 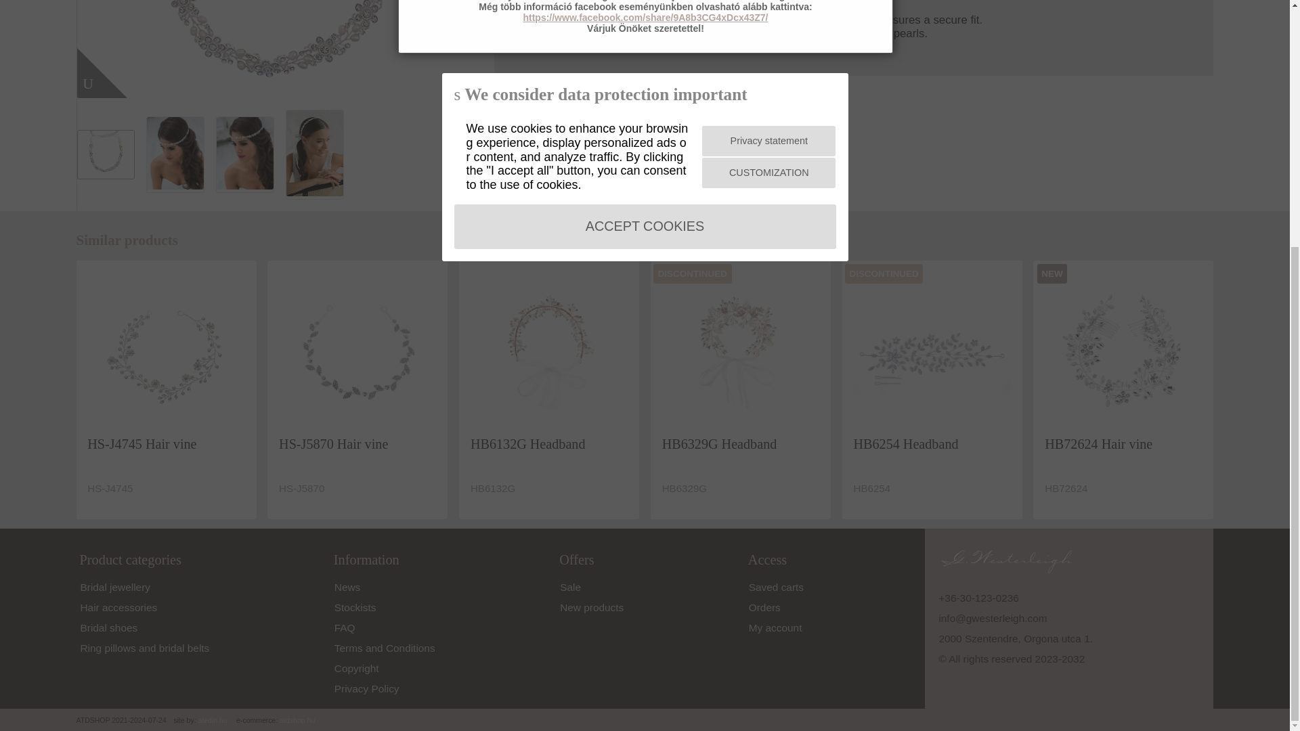 I want to click on HB6132G Headband, so click(x=549, y=350).